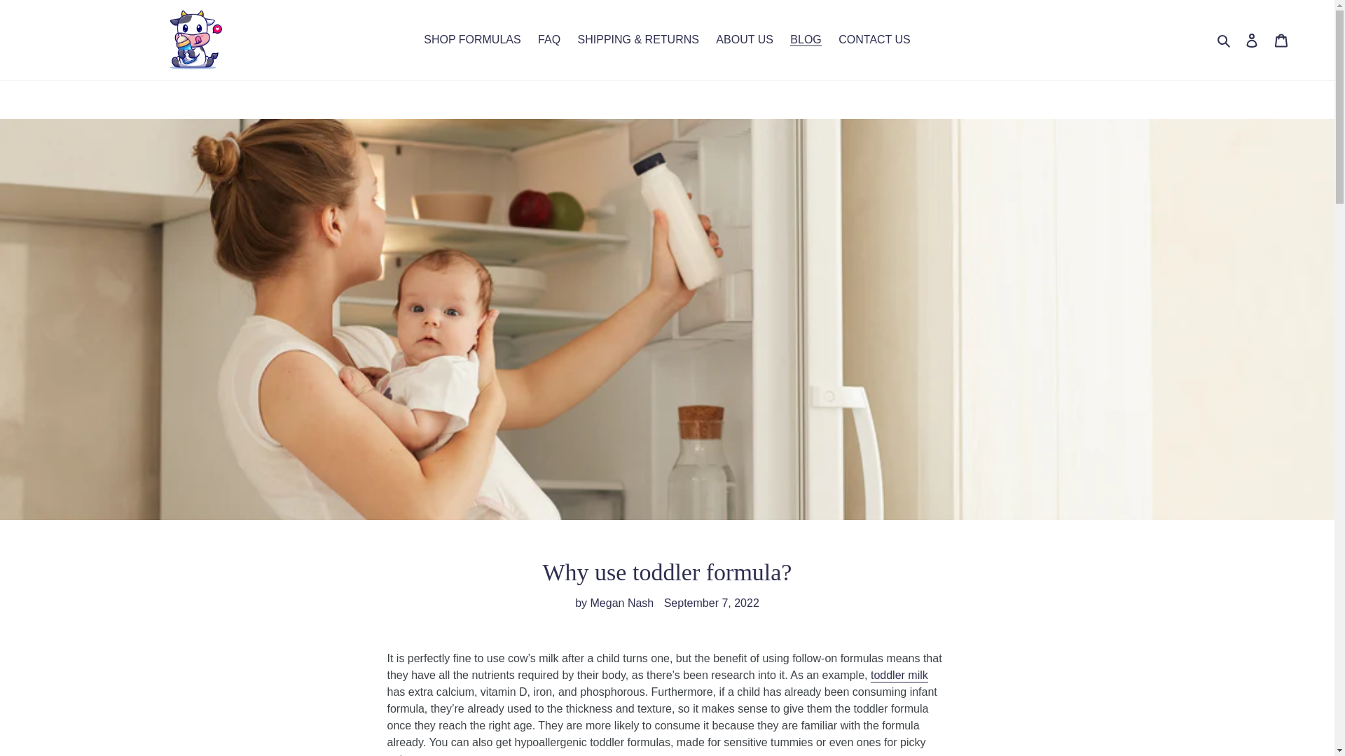 The image size is (1345, 756). Describe the element at coordinates (806, 40) in the screenshot. I see `BLOG` at that location.